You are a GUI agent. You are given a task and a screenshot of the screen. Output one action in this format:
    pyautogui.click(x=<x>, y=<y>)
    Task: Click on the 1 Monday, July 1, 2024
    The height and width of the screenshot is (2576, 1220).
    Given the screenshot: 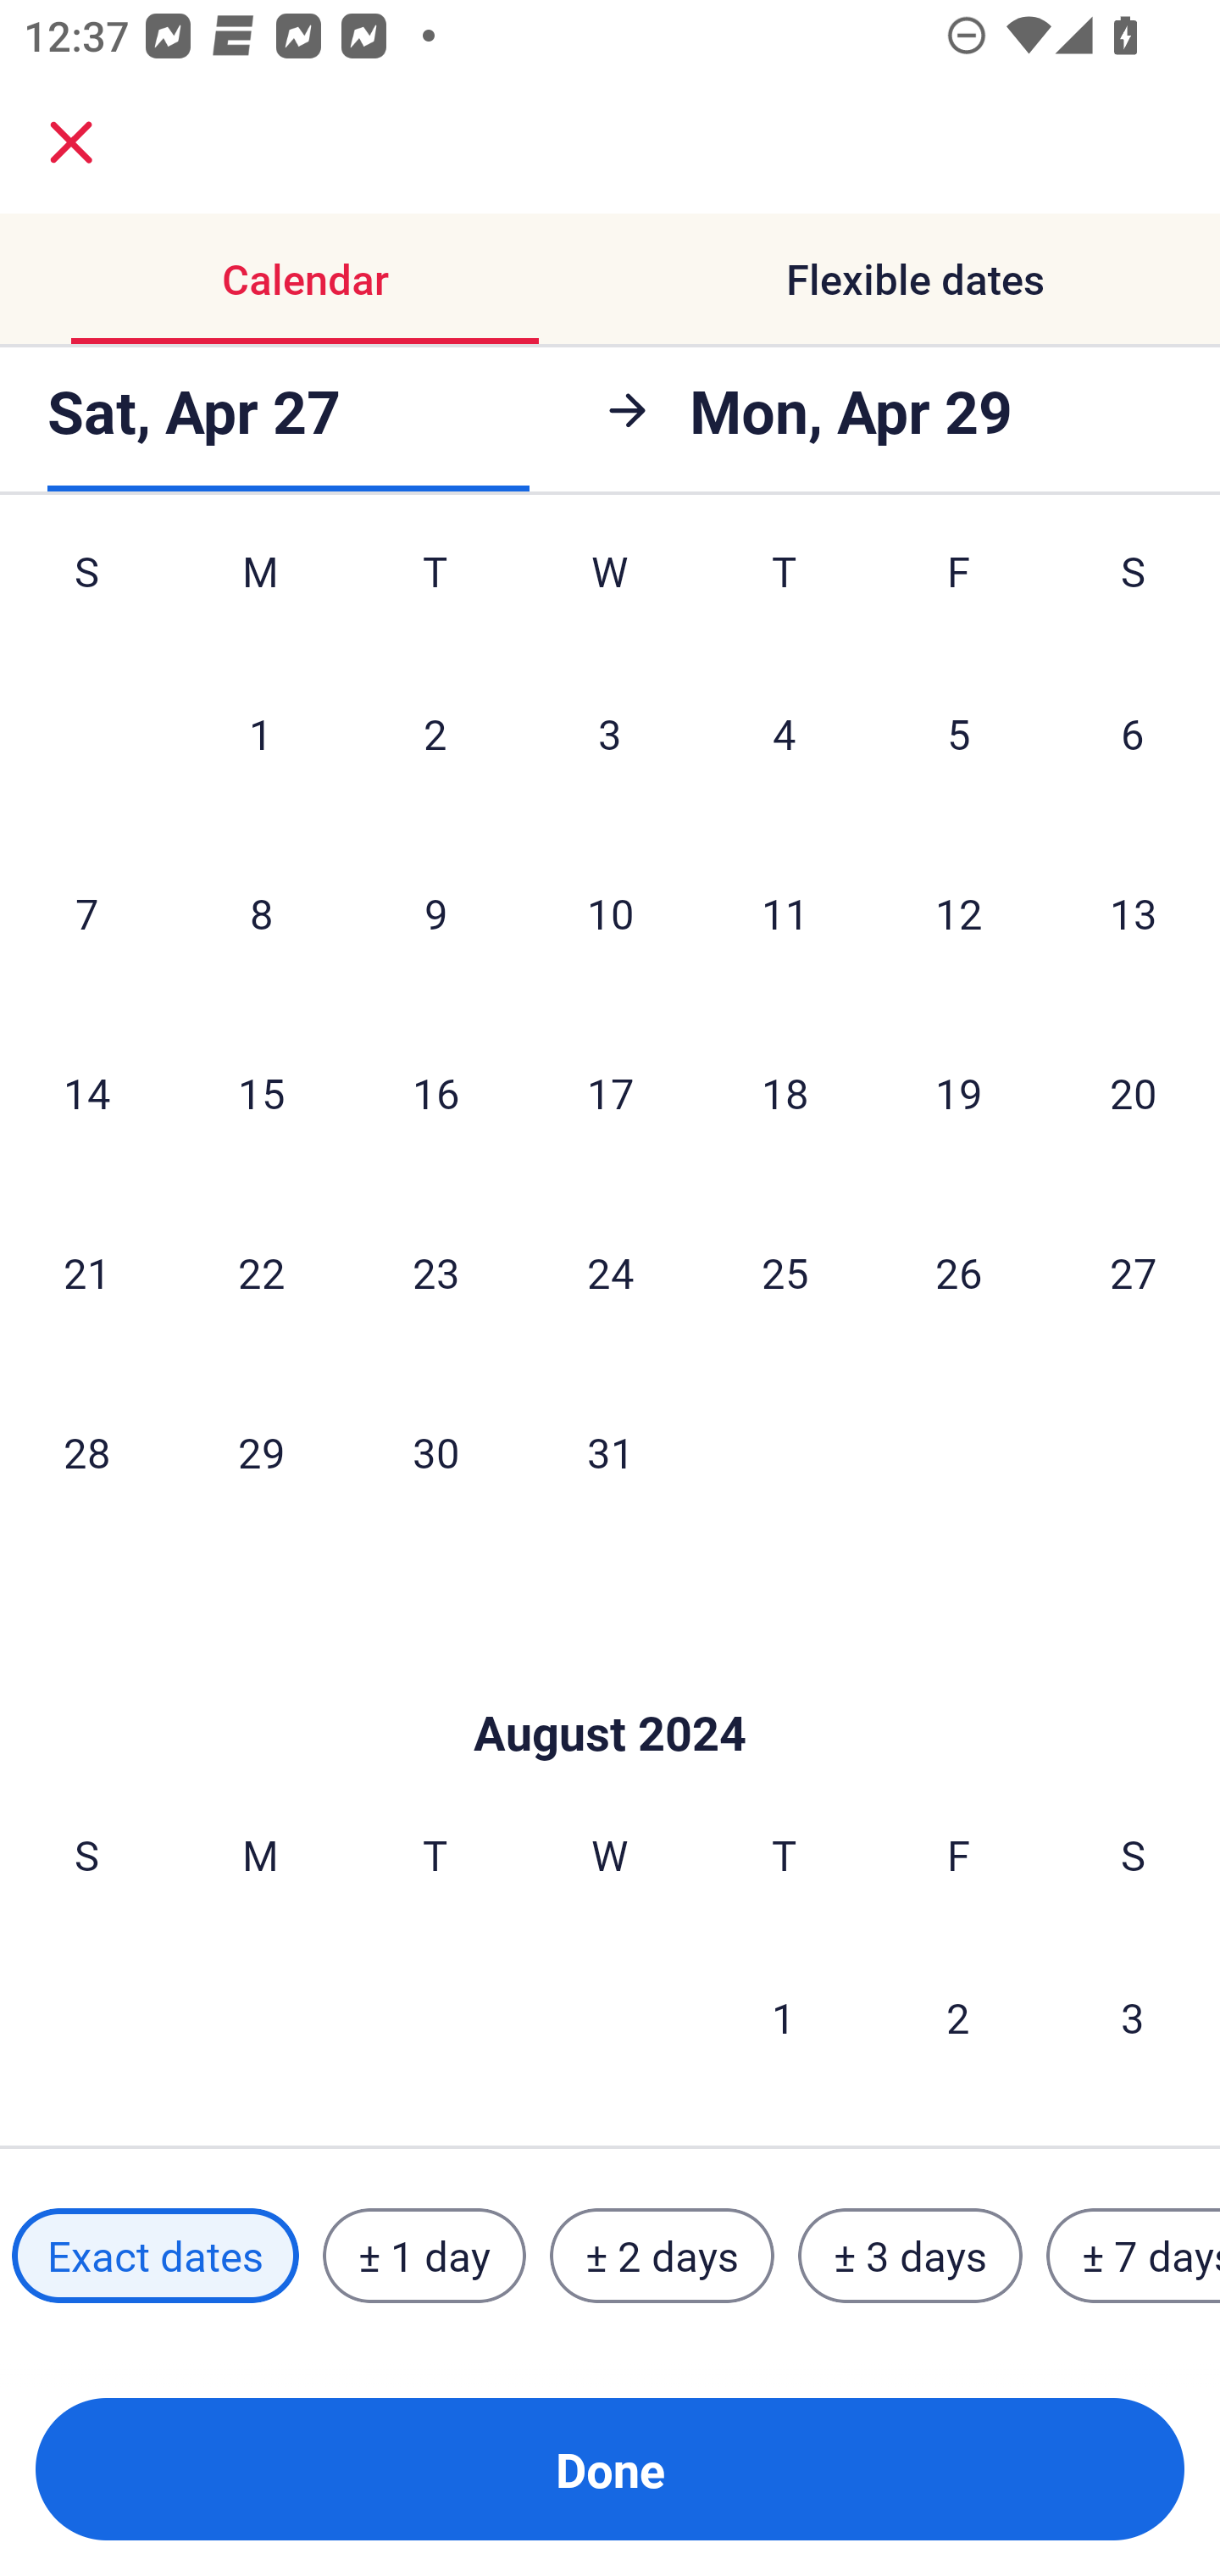 What is the action you would take?
    pyautogui.click(x=260, y=732)
    